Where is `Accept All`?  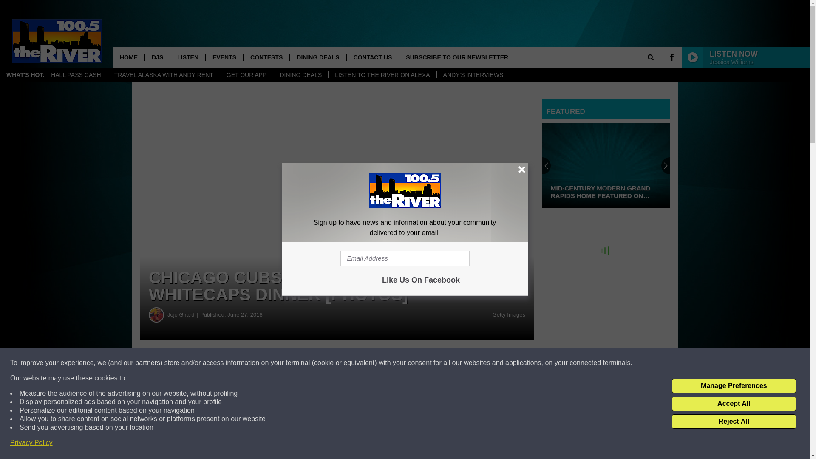 Accept All is located at coordinates (734, 404).